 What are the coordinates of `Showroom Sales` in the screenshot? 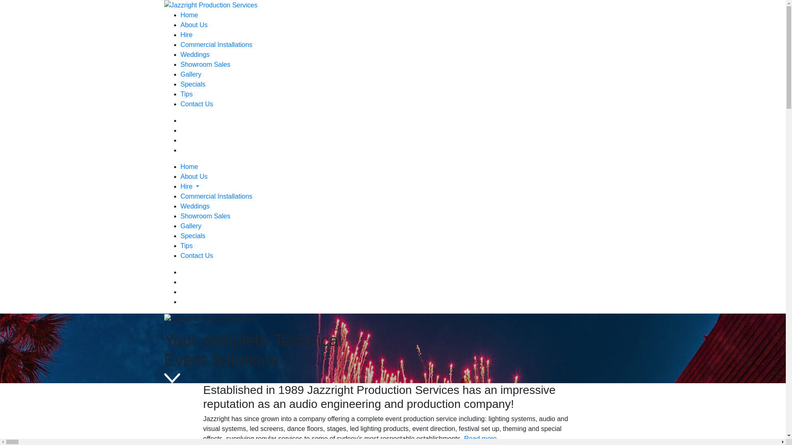 It's located at (205, 64).